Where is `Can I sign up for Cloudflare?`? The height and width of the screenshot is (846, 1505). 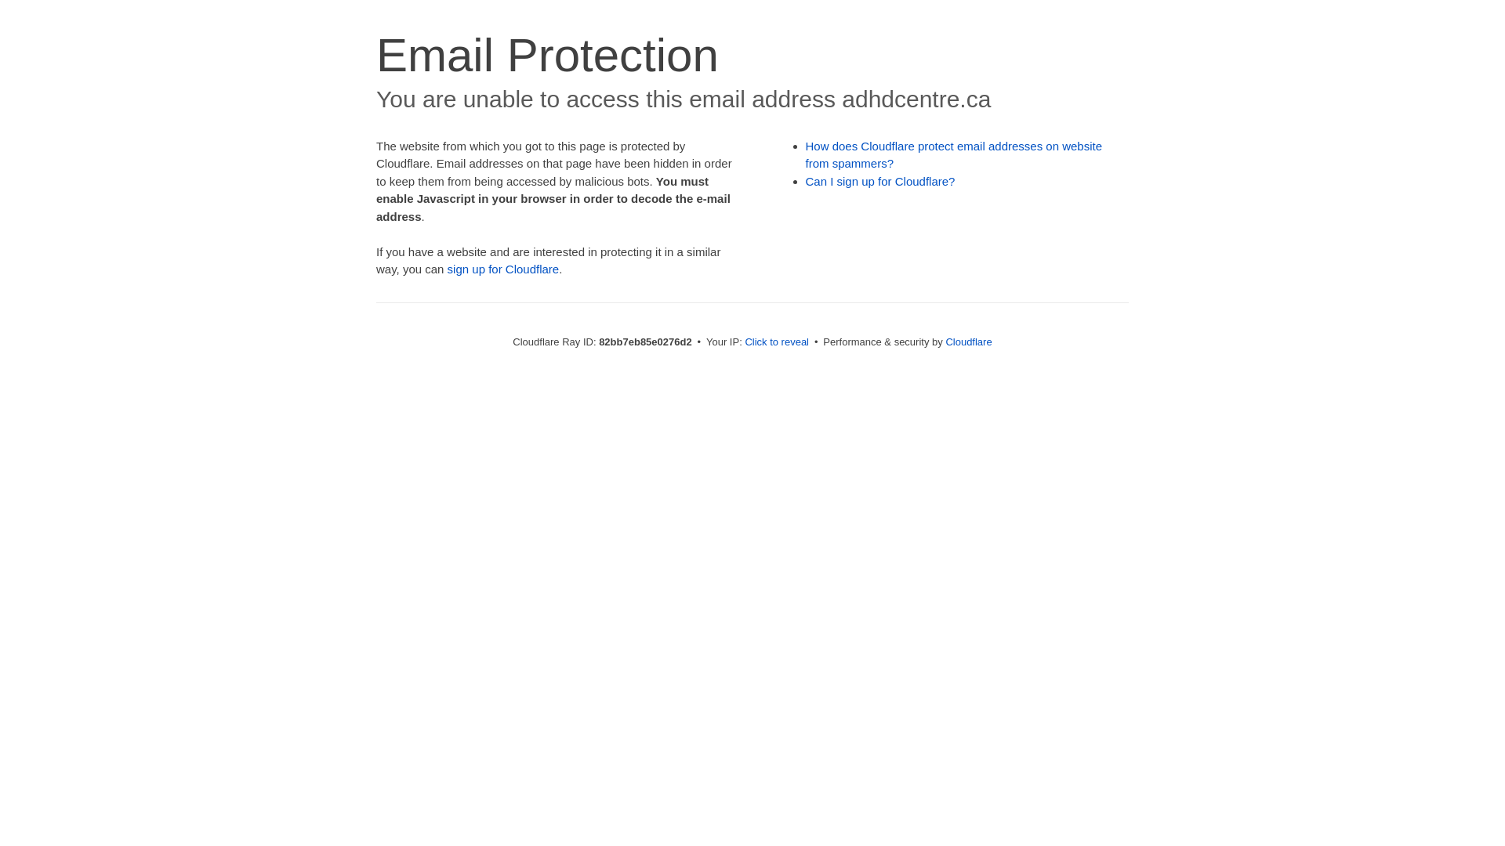 Can I sign up for Cloudflare? is located at coordinates (881, 182).